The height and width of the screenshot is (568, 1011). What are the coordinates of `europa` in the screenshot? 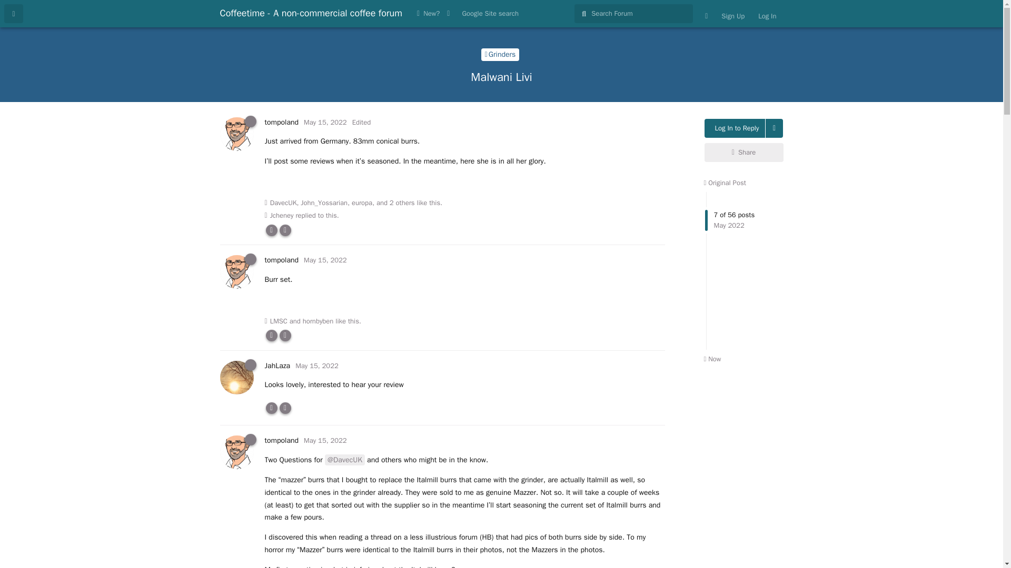 It's located at (317, 366).